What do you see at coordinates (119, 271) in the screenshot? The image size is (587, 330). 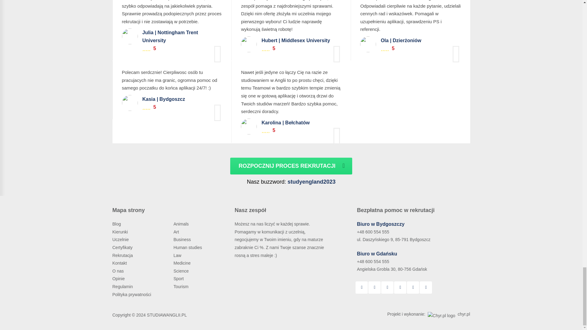 I see `O nas` at bounding box center [119, 271].